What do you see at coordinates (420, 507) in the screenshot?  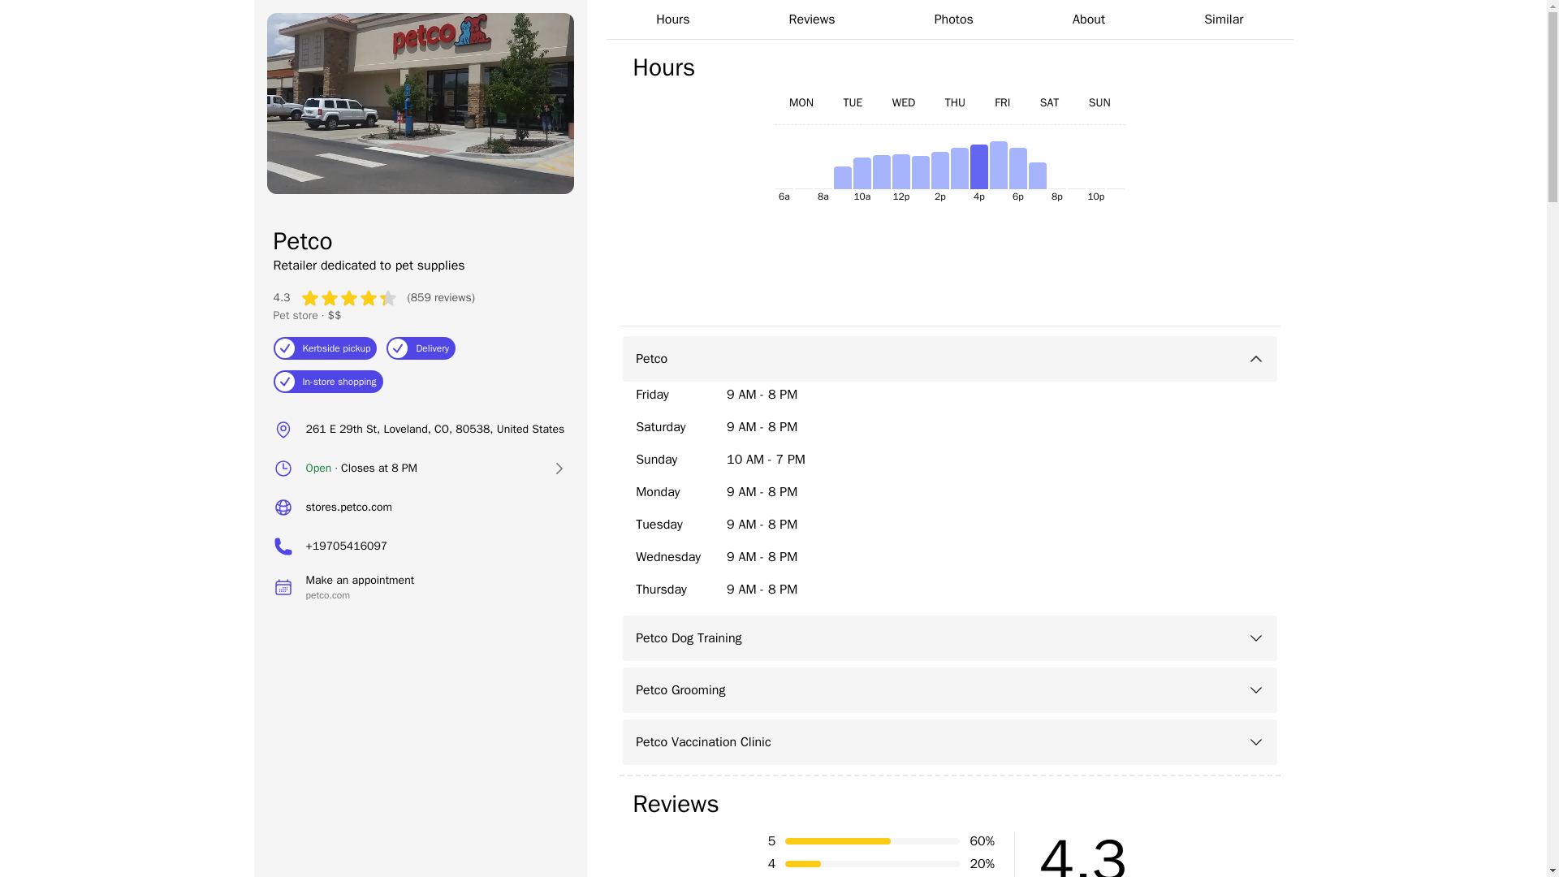 I see `stores.petco.com` at bounding box center [420, 507].